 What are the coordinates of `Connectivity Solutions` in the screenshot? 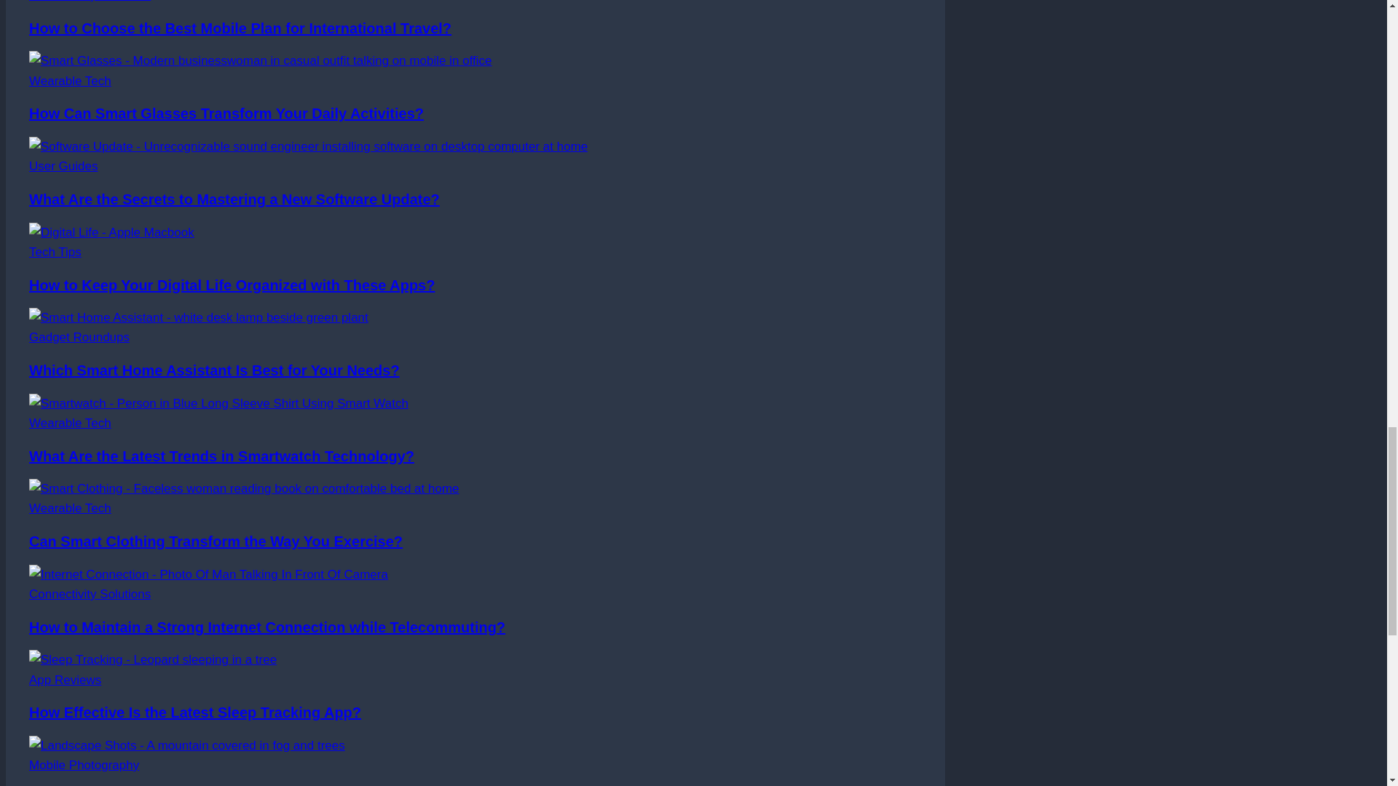 It's located at (90, 1).